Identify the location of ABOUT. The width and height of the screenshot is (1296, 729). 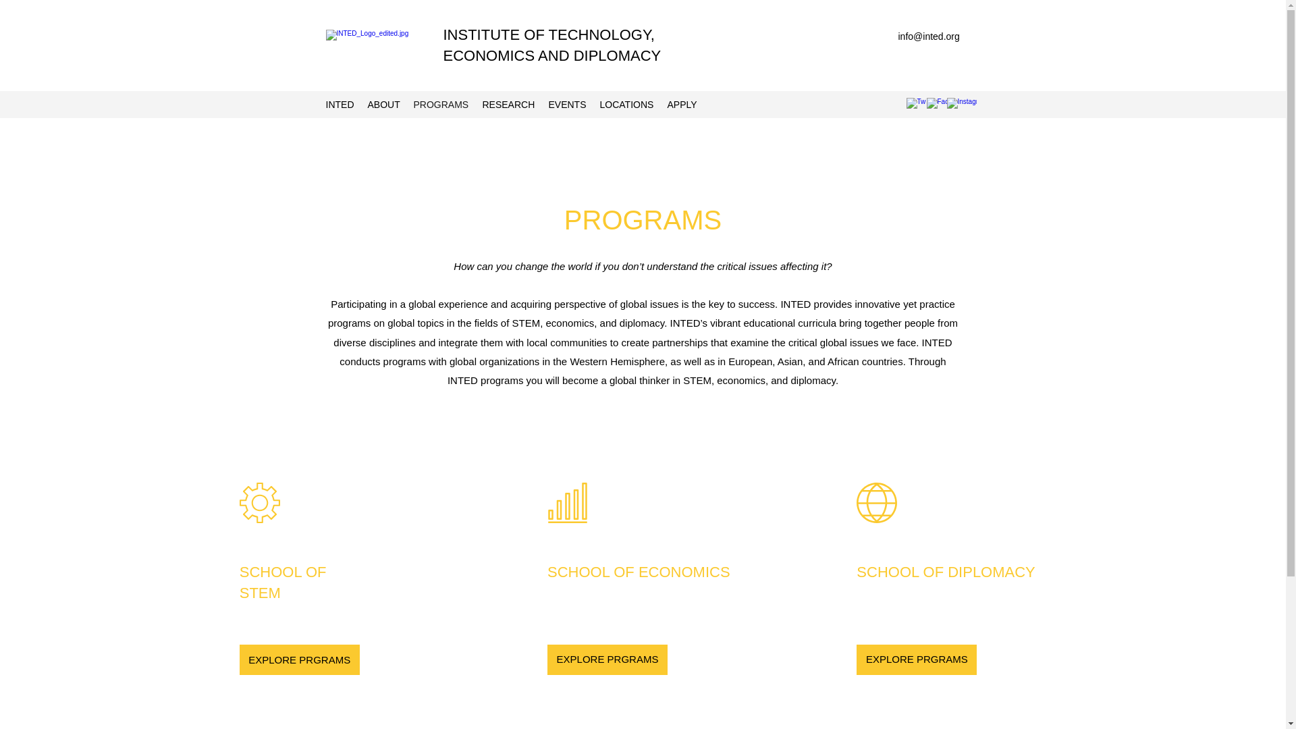
(383, 104).